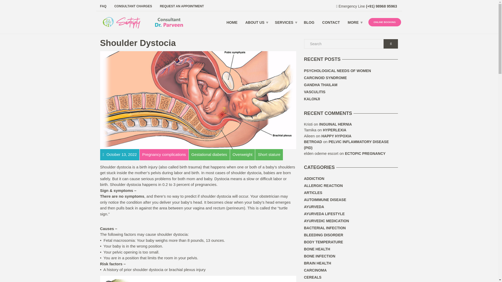  I want to click on GANDHA THAILAM, so click(321, 85).